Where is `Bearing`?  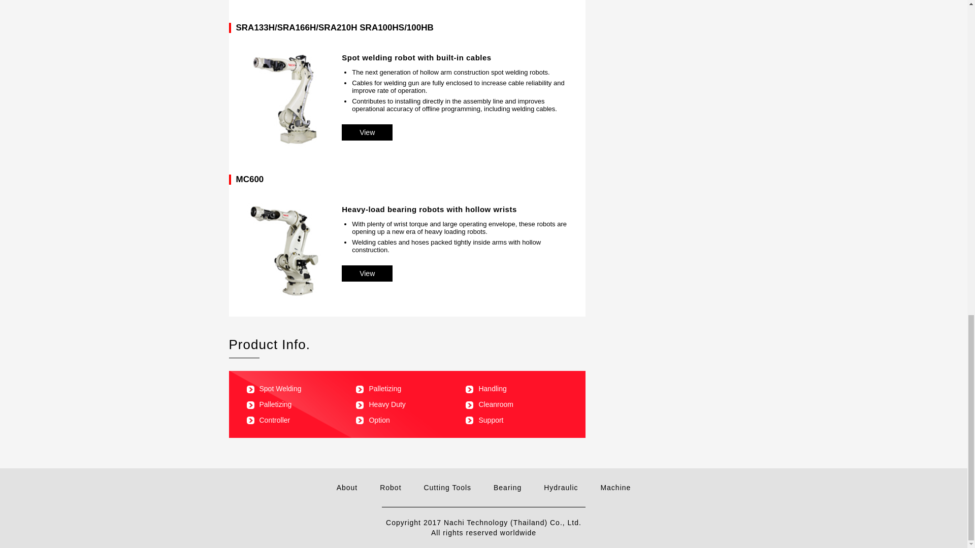
Bearing is located at coordinates (507, 487).